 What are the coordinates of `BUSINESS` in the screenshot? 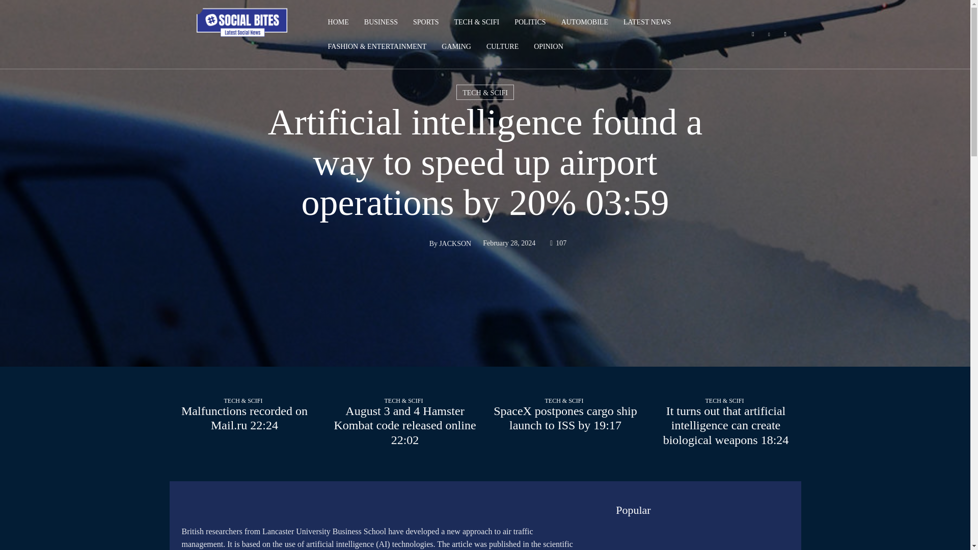 It's located at (381, 22).